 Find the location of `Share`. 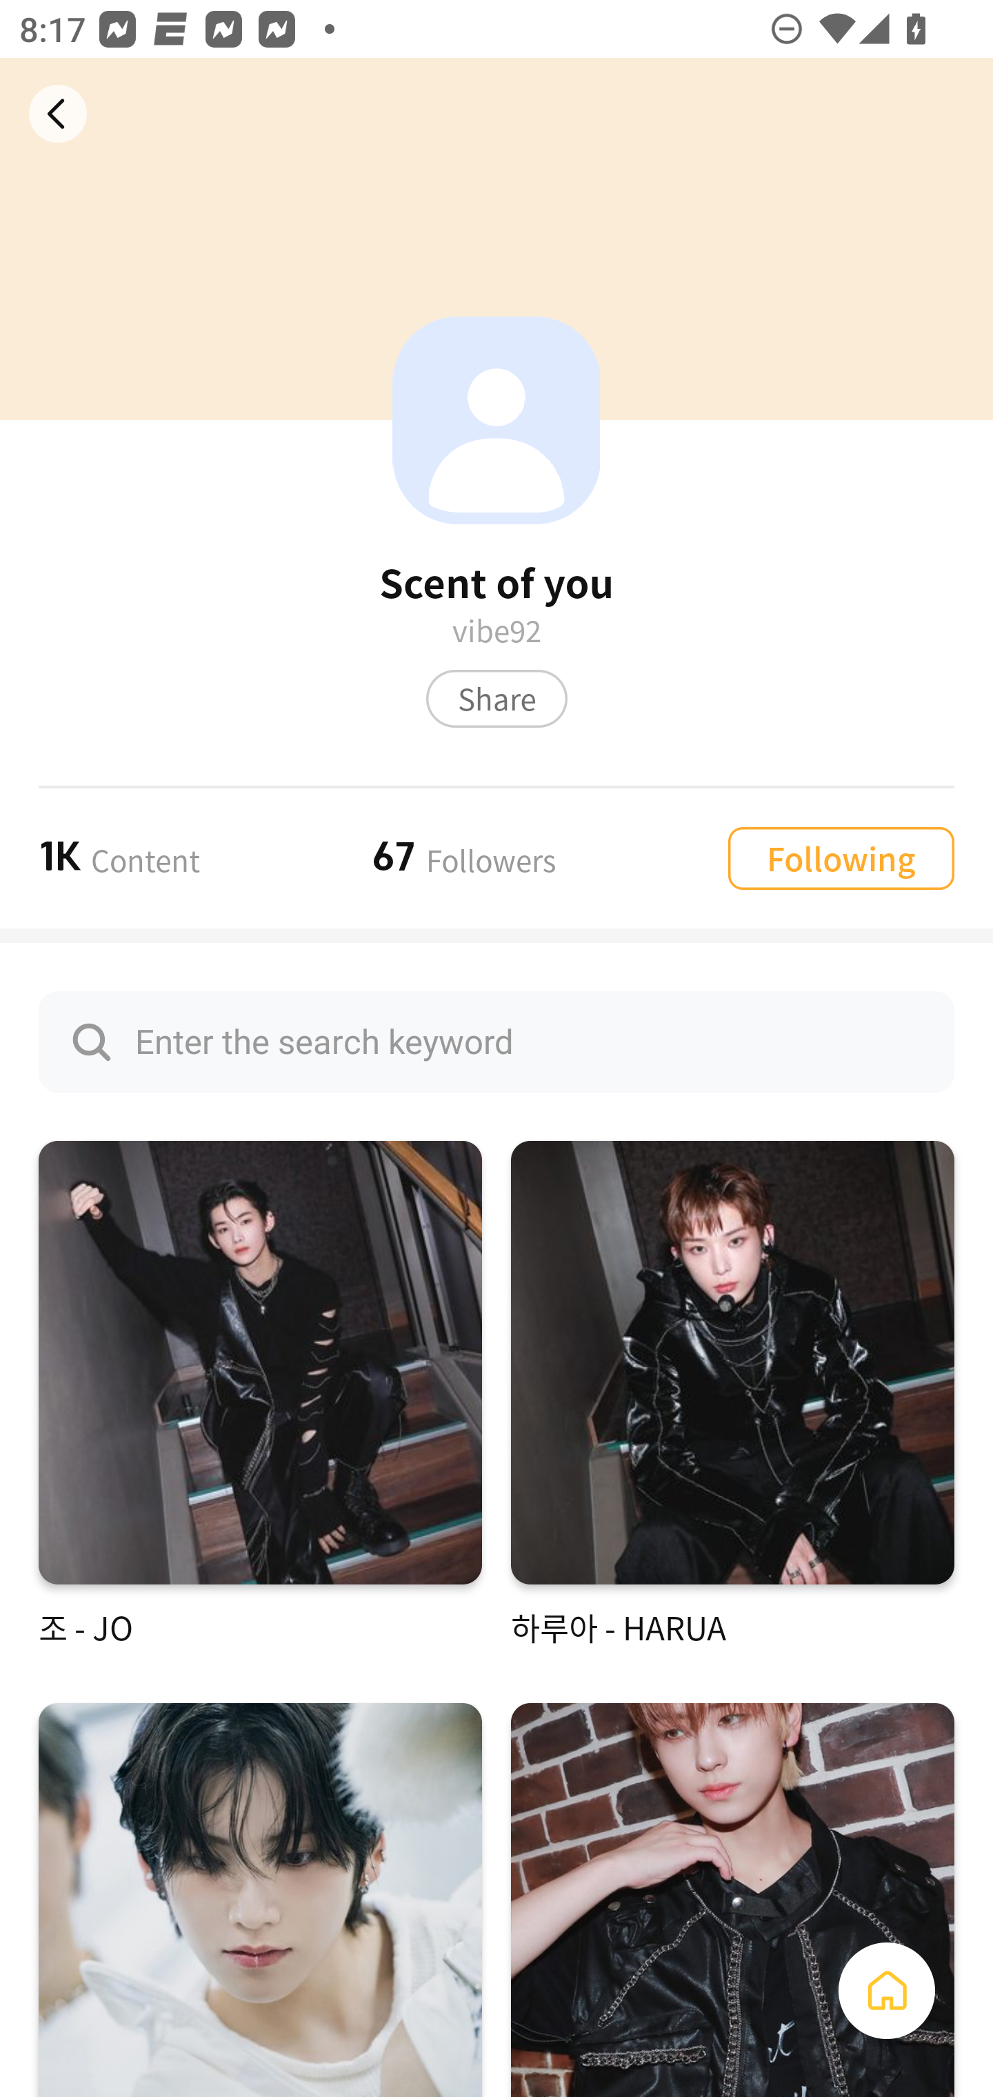

Share is located at coordinates (496, 698).